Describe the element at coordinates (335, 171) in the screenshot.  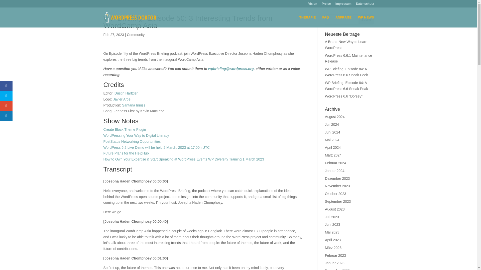
I see `Januar 2024` at that location.